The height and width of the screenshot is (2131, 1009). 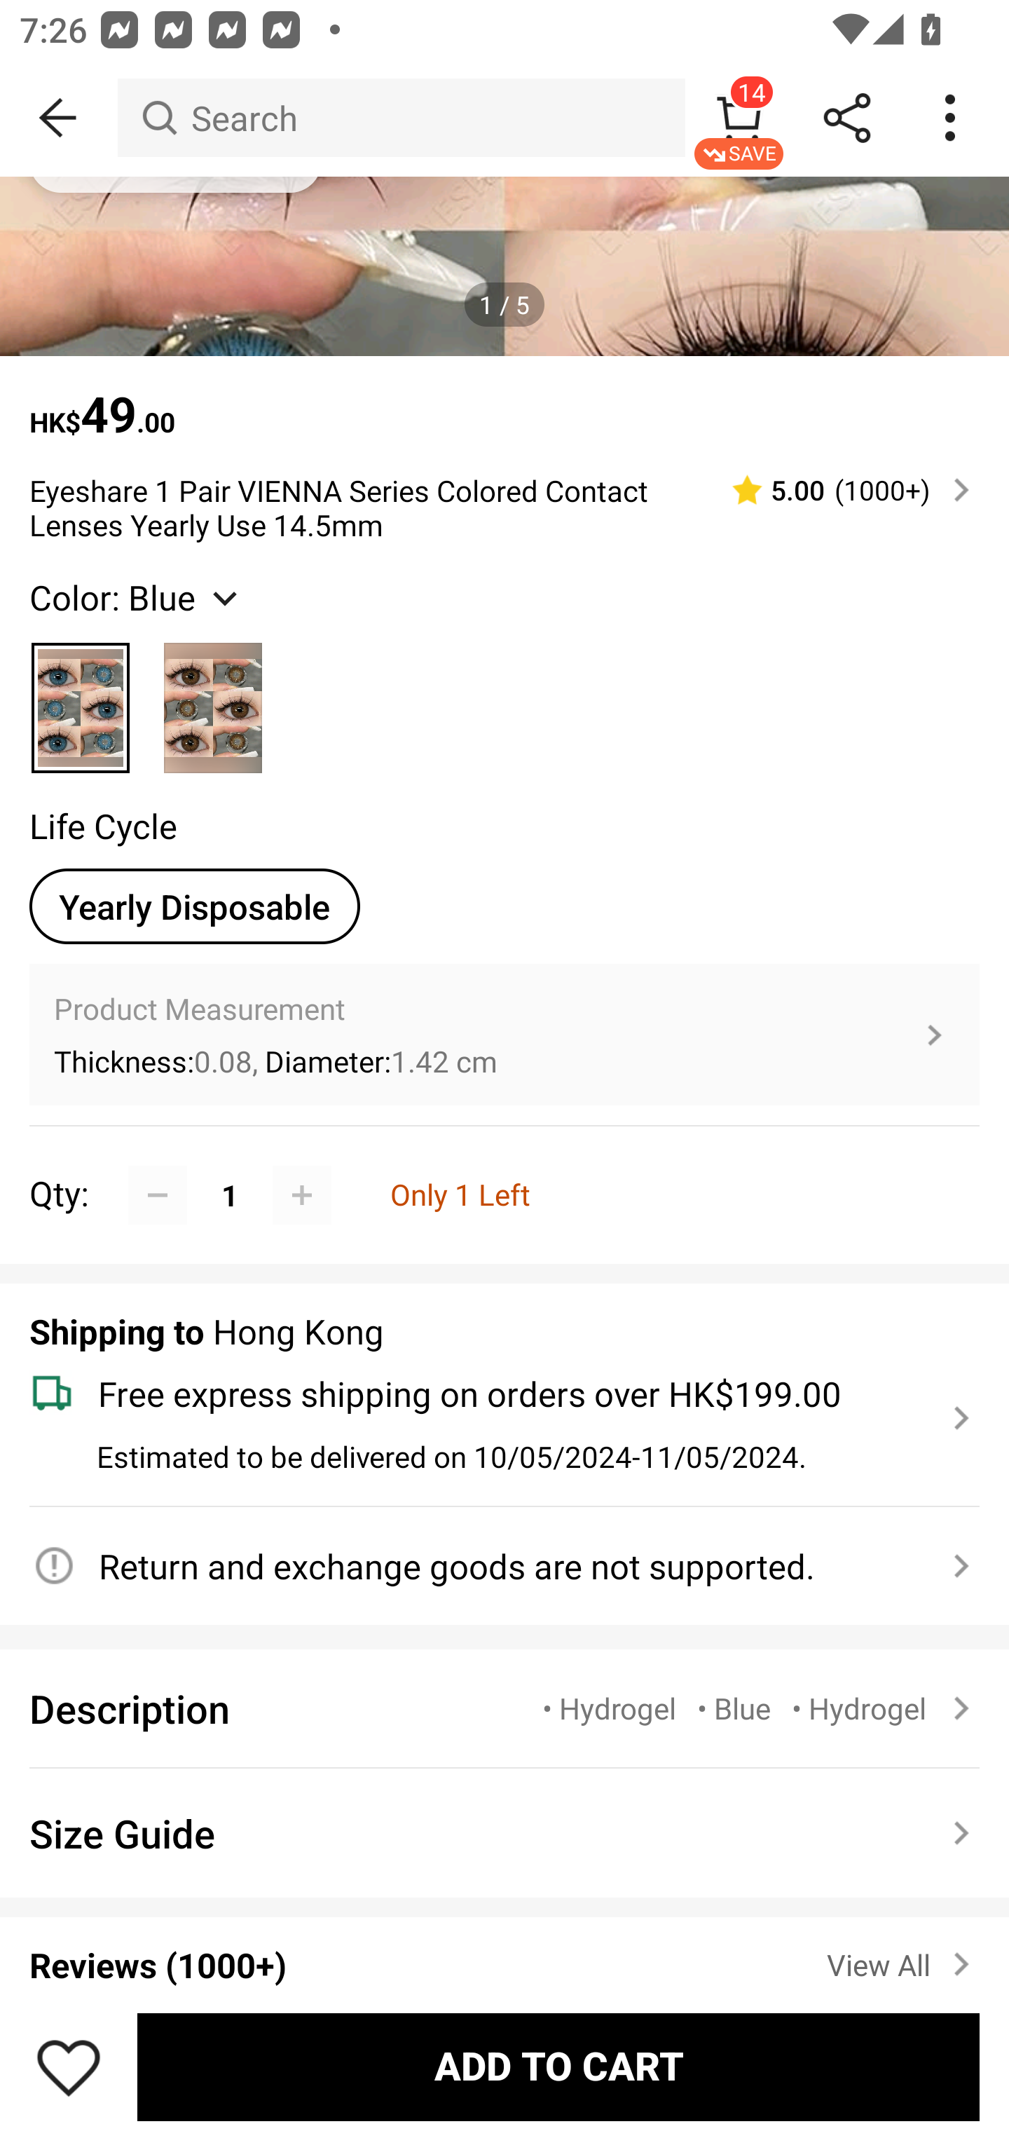 What do you see at coordinates (59, 118) in the screenshot?
I see `BACK` at bounding box center [59, 118].